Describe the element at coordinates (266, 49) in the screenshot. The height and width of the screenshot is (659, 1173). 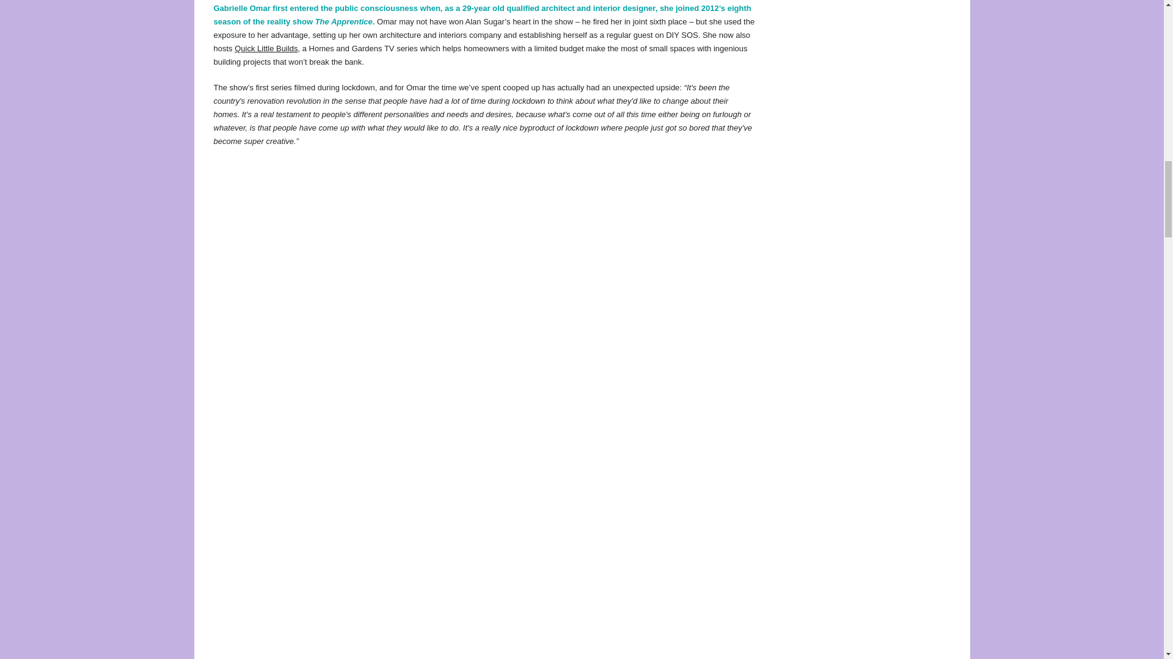
I see `Quick Little Builds` at that location.